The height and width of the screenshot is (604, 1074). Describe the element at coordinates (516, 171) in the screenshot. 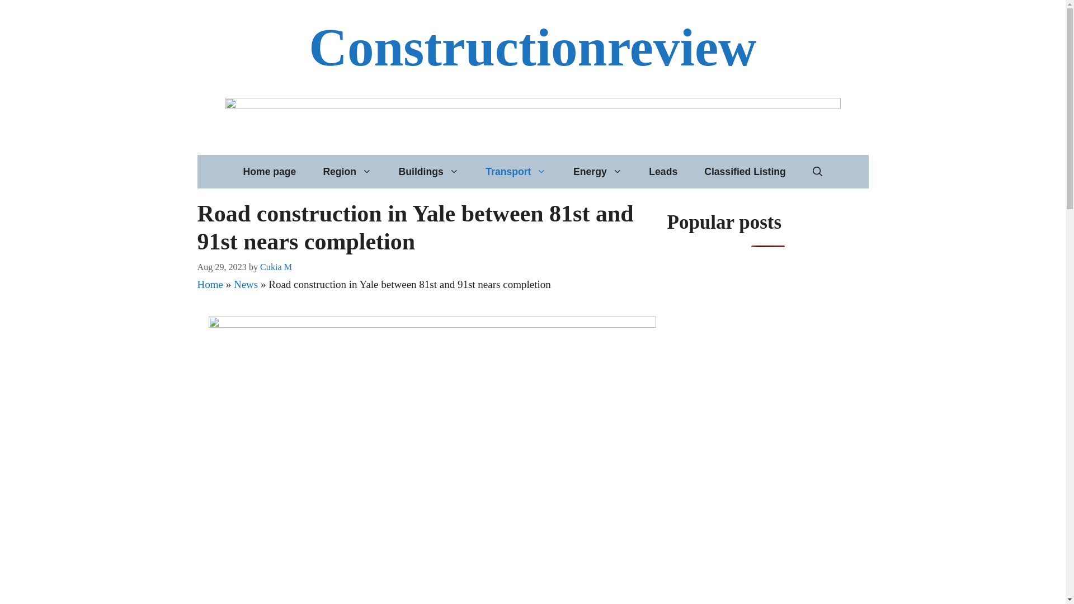

I see `Transport` at that location.